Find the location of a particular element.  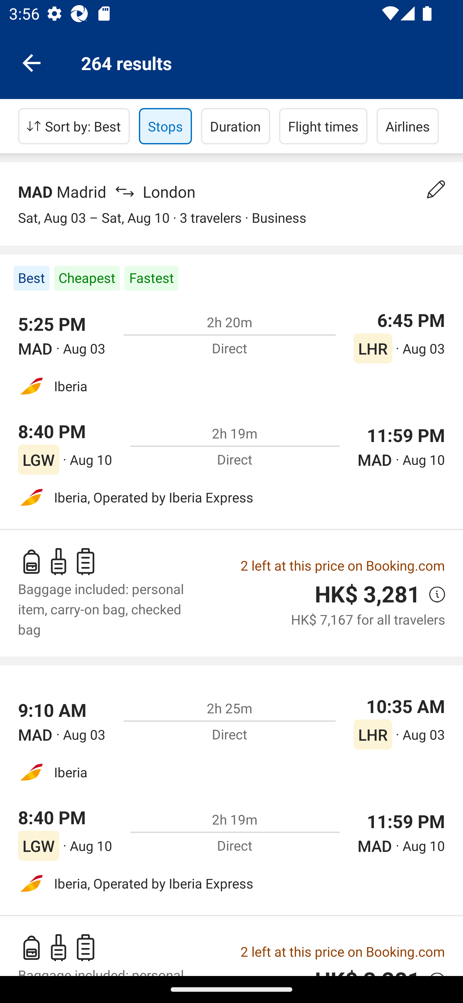

HK$ 3,281 is located at coordinates (368, 594).